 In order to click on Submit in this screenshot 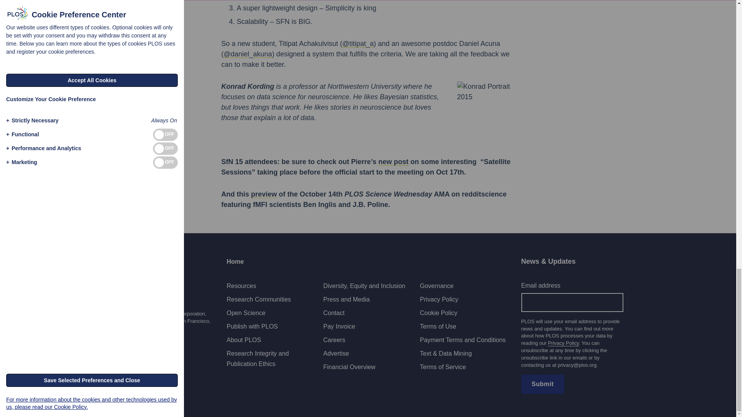, I will do `click(542, 384)`.